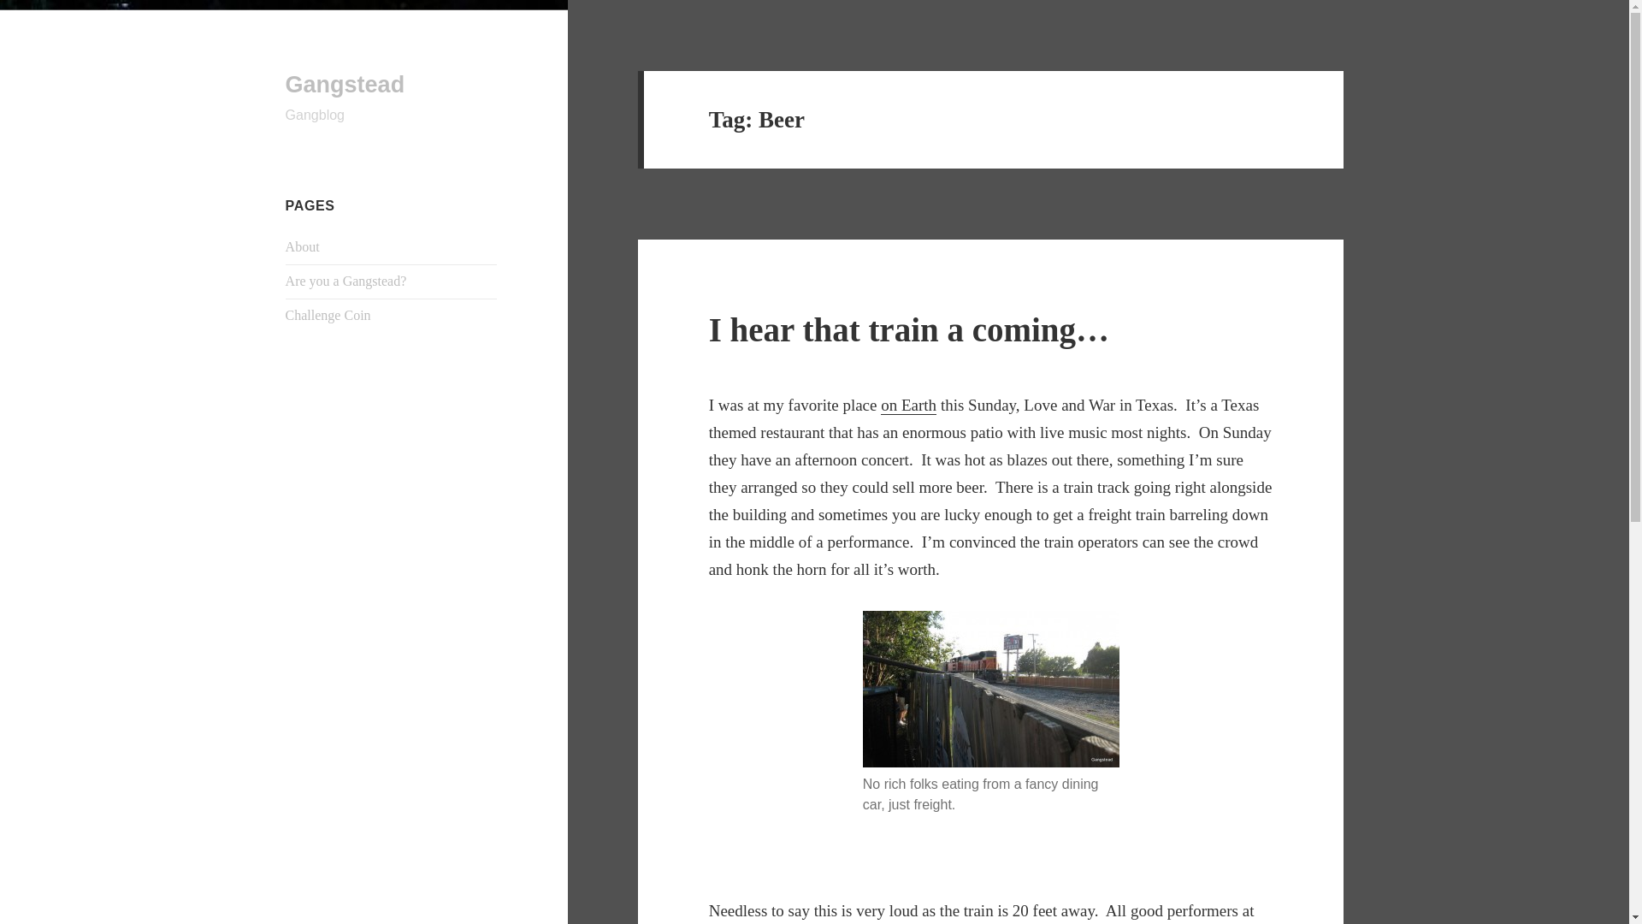 The width and height of the screenshot is (1642, 924). I want to click on Gangstead, so click(346, 85).